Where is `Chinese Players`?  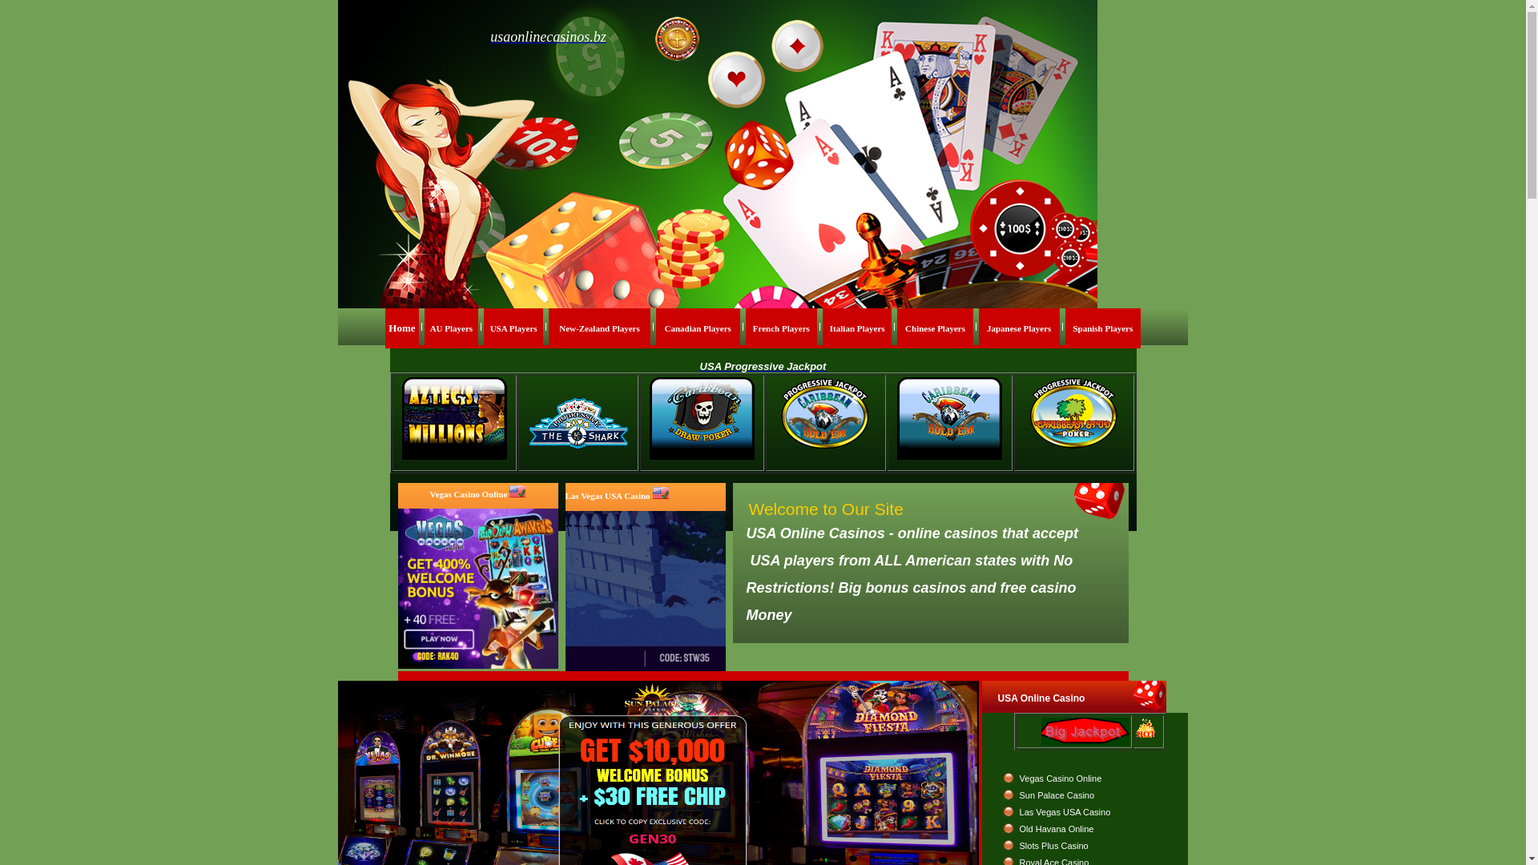 Chinese Players is located at coordinates (936, 328).